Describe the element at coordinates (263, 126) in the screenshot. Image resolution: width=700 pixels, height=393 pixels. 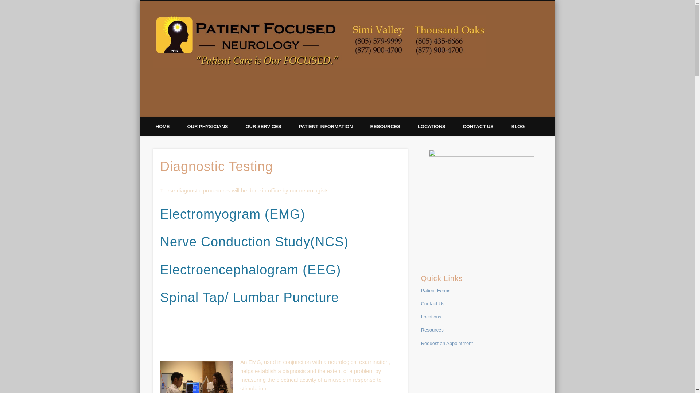
I see `OUR SERVICES` at that location.